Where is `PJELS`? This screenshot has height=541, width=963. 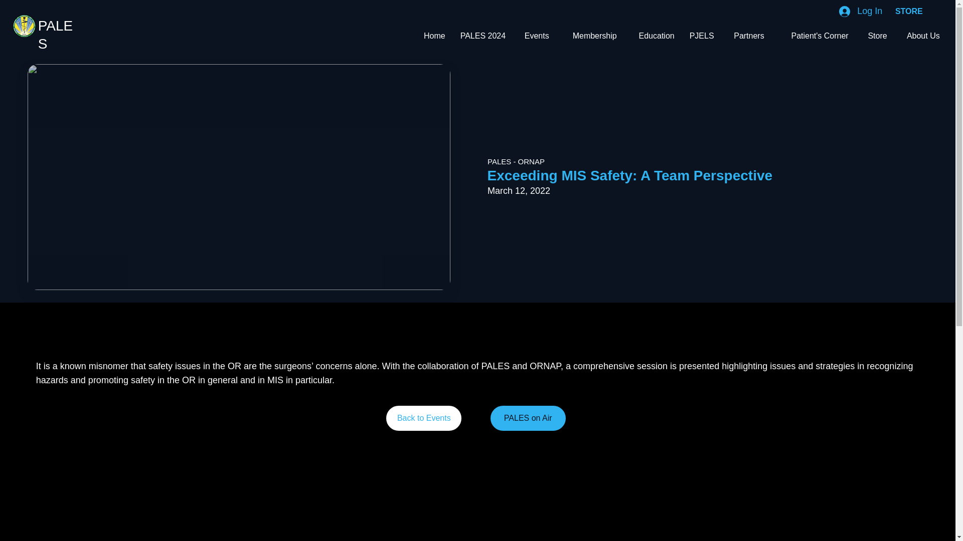 PJELS is located at coordinates (700, 36).